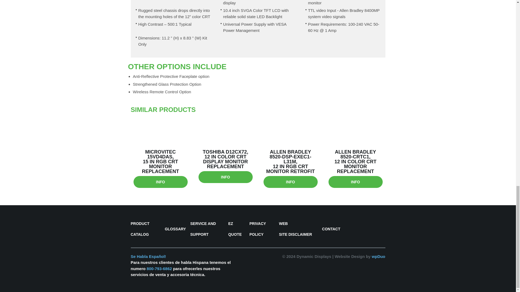 The image size is (520, 292). I want to click on Facebook, so click(365, 223).